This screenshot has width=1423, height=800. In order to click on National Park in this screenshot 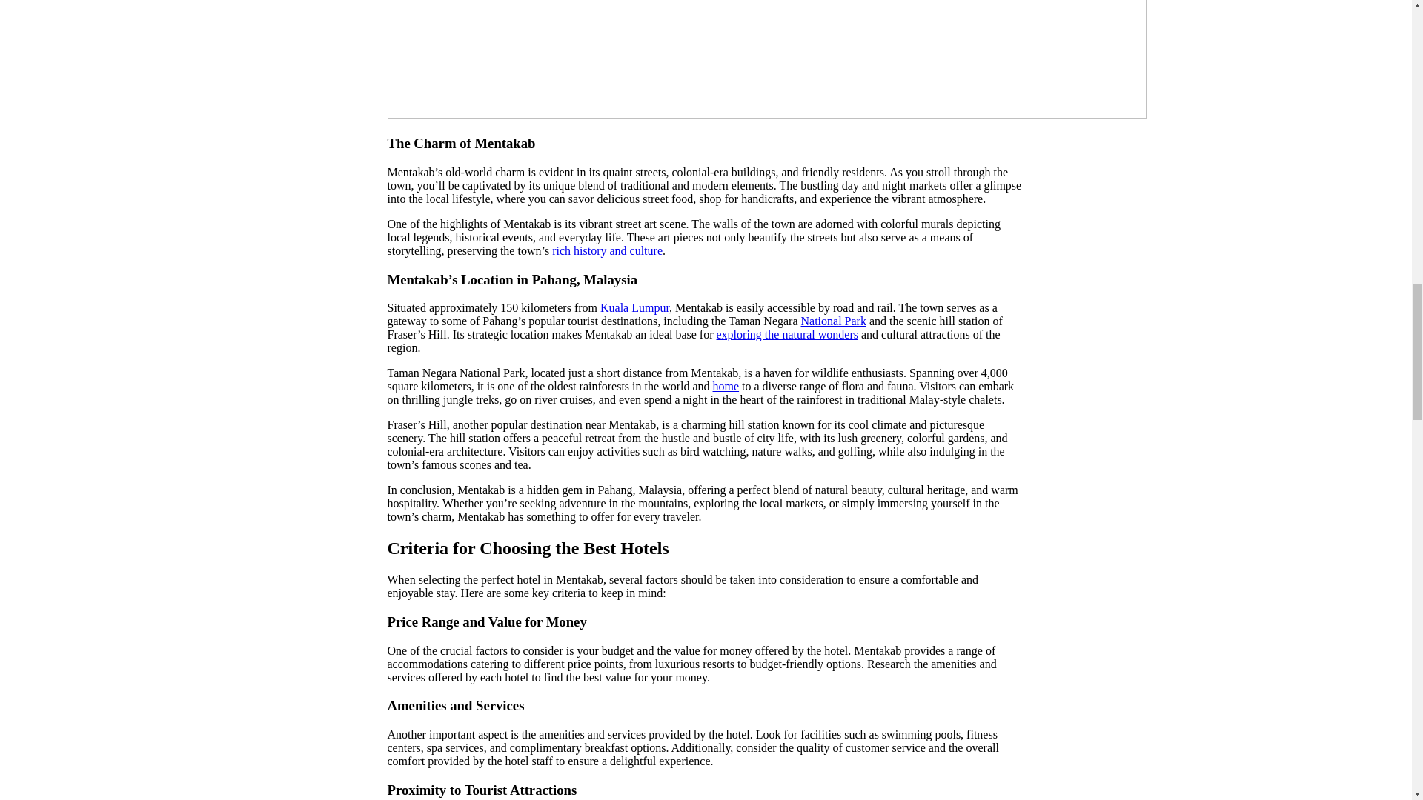, I will do `click(833, 321)`.